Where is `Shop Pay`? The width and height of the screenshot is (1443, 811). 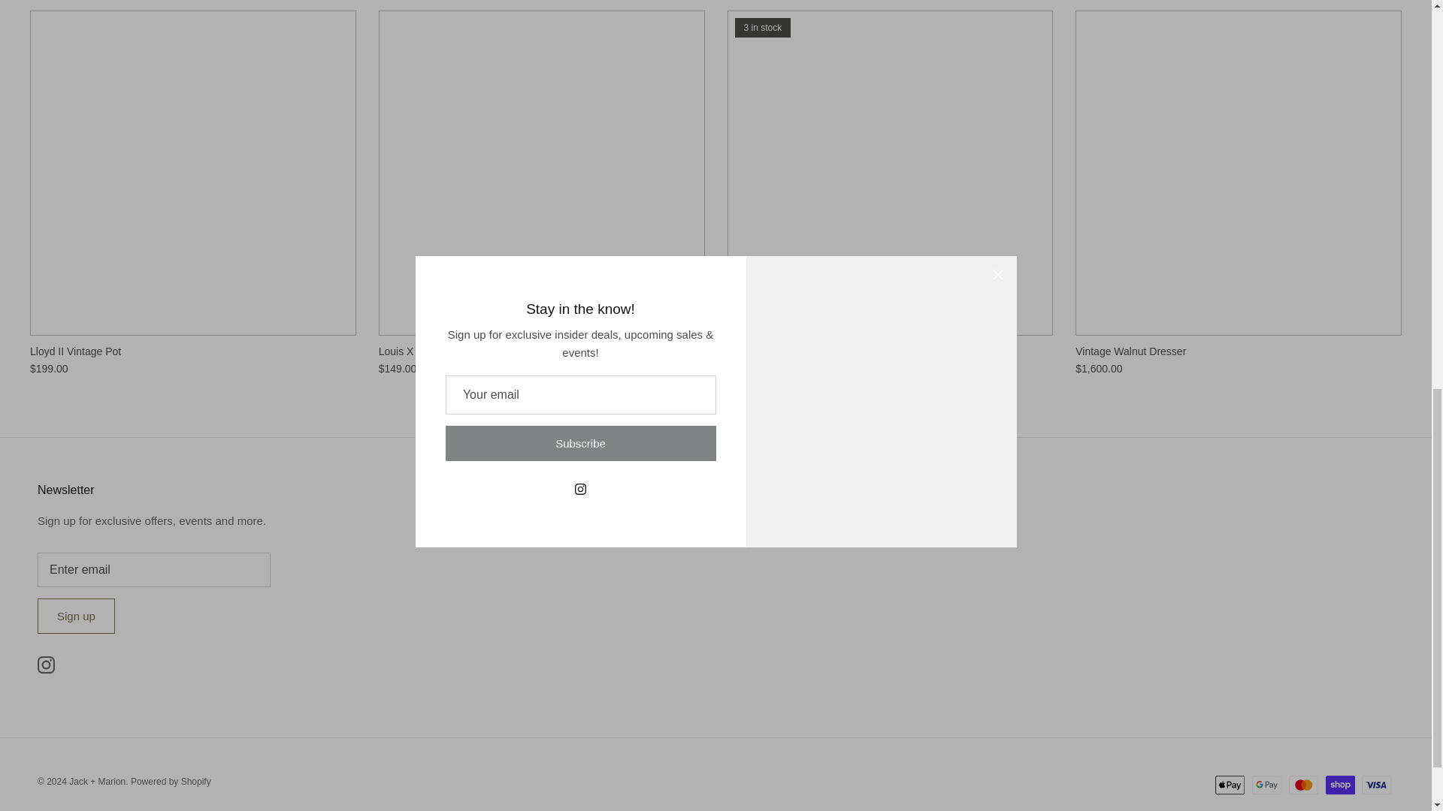 Shop Pay is located at coordinates (1340, 785).